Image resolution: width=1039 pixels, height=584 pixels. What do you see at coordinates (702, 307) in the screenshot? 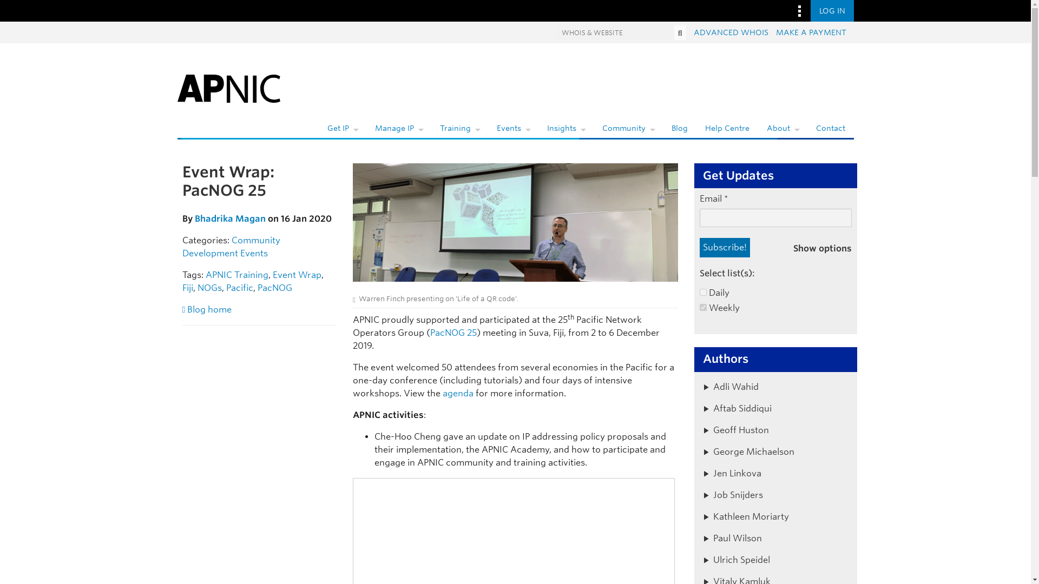
I see `3` at bounding box center [702, 307].